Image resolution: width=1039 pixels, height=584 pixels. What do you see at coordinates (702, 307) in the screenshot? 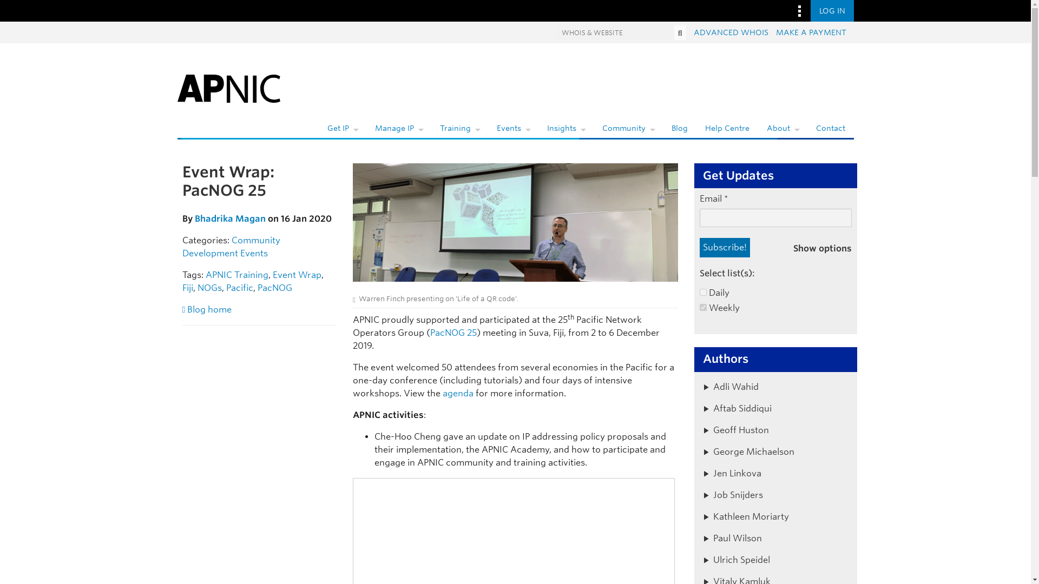
I see `3` at bounding box center [702, 307].